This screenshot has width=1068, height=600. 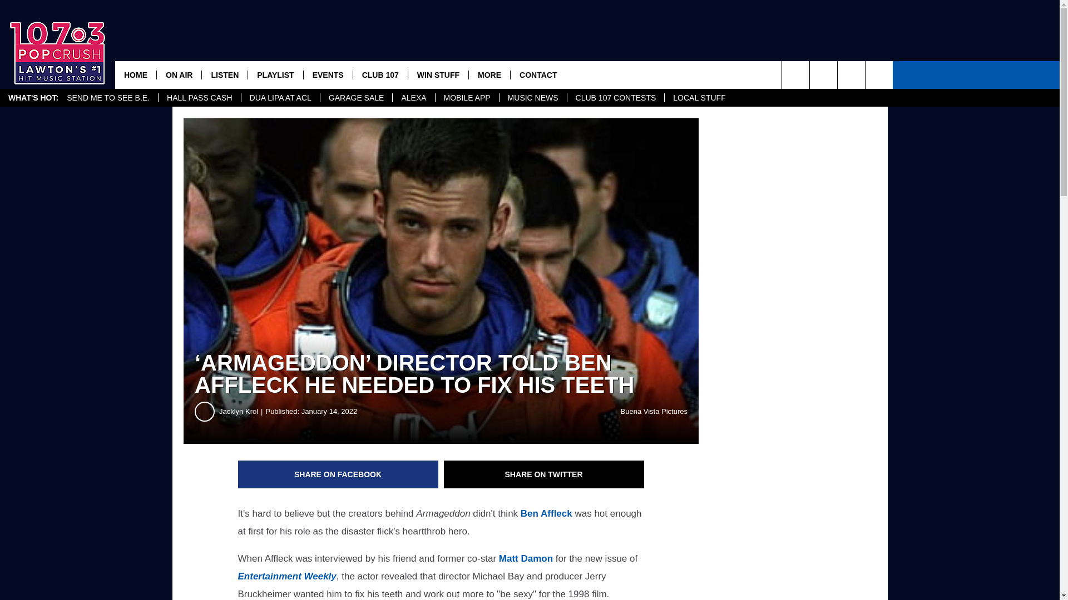 What do you see at coordinates (328, 74) in the screenshot?
I see `EVENTS` at bounding box center [328, 74].